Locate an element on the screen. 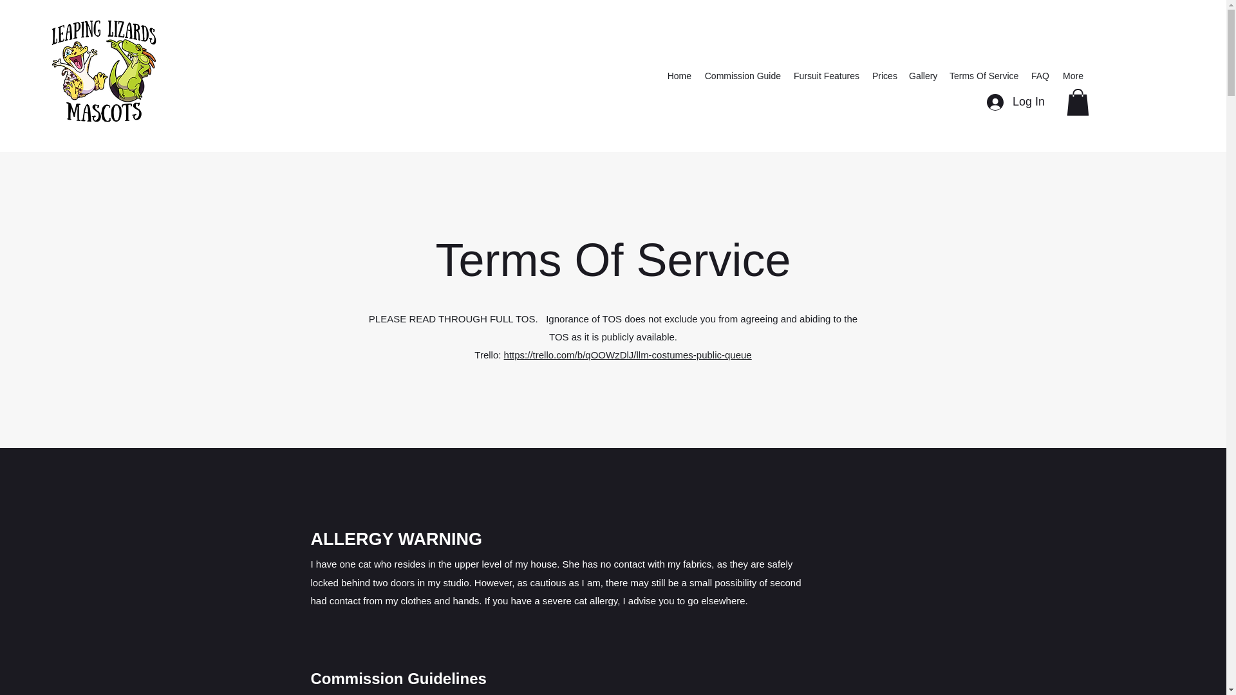 The image size is (1236, 695). Gallery is located at coordinates (922, 75).